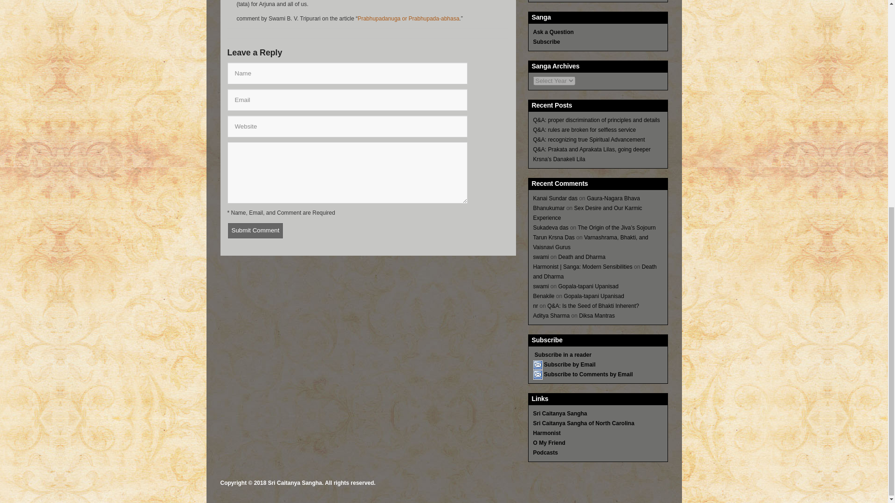  I want to click on Prabhupadanuga or Prabhupada-abhasa, so click(408, 19).